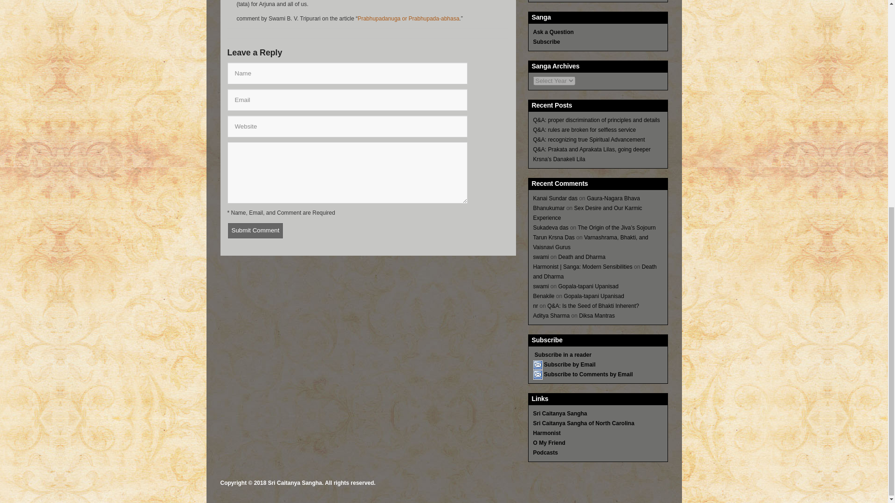  I want to click on Prabhupadanuga or Prabhupada-abhasa, so click(408, 19).